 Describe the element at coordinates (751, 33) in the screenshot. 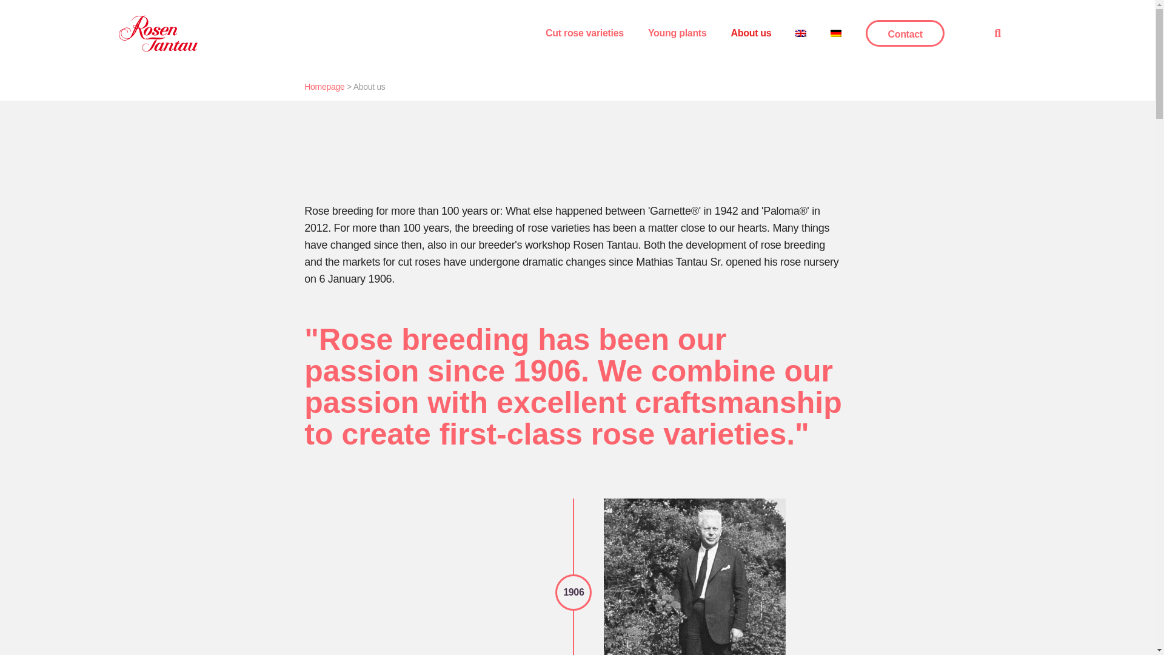

I see `About us` at that location.